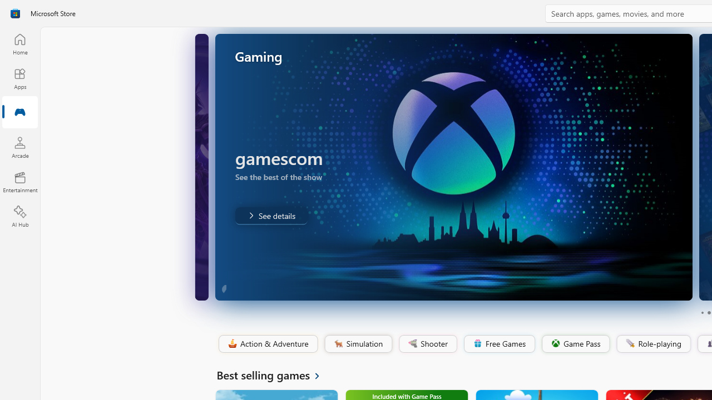 The width and height of the screenshot is (712, 400). What do you see at coordinates (702, 312) in the screenshot?
I see `Page 1` at bounding box center [702, 312].